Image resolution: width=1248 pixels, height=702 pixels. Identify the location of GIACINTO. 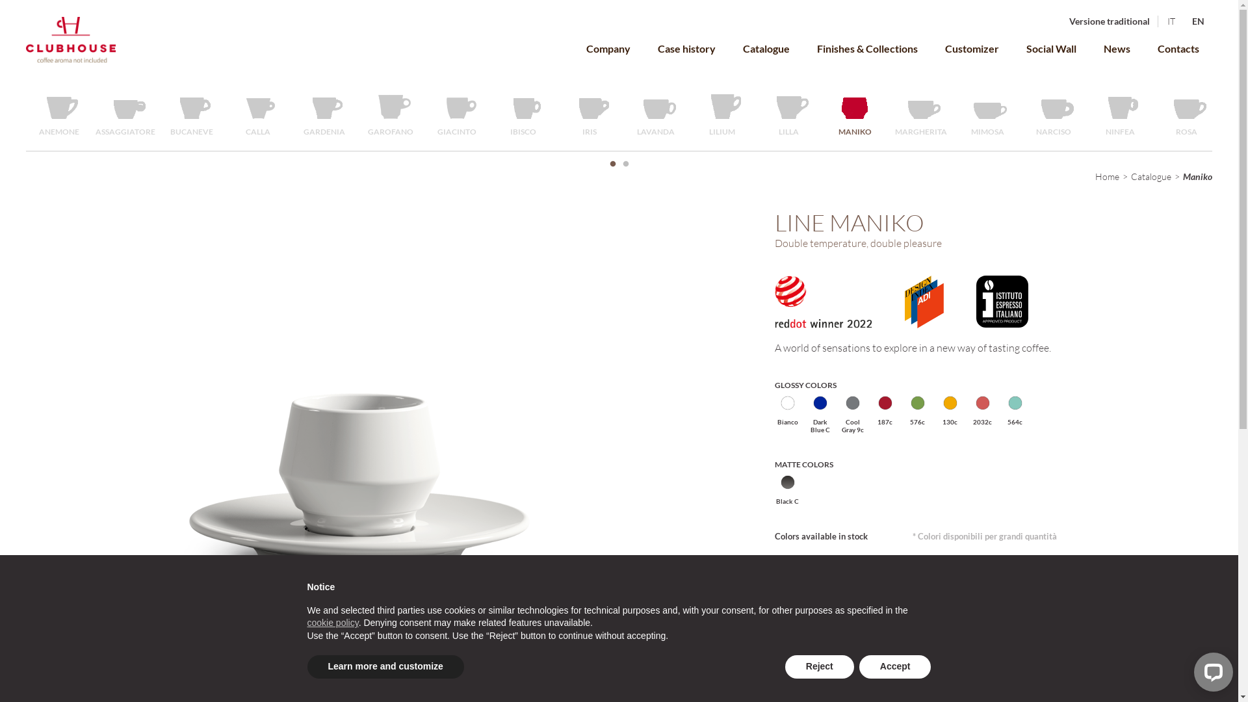
(457, 112).